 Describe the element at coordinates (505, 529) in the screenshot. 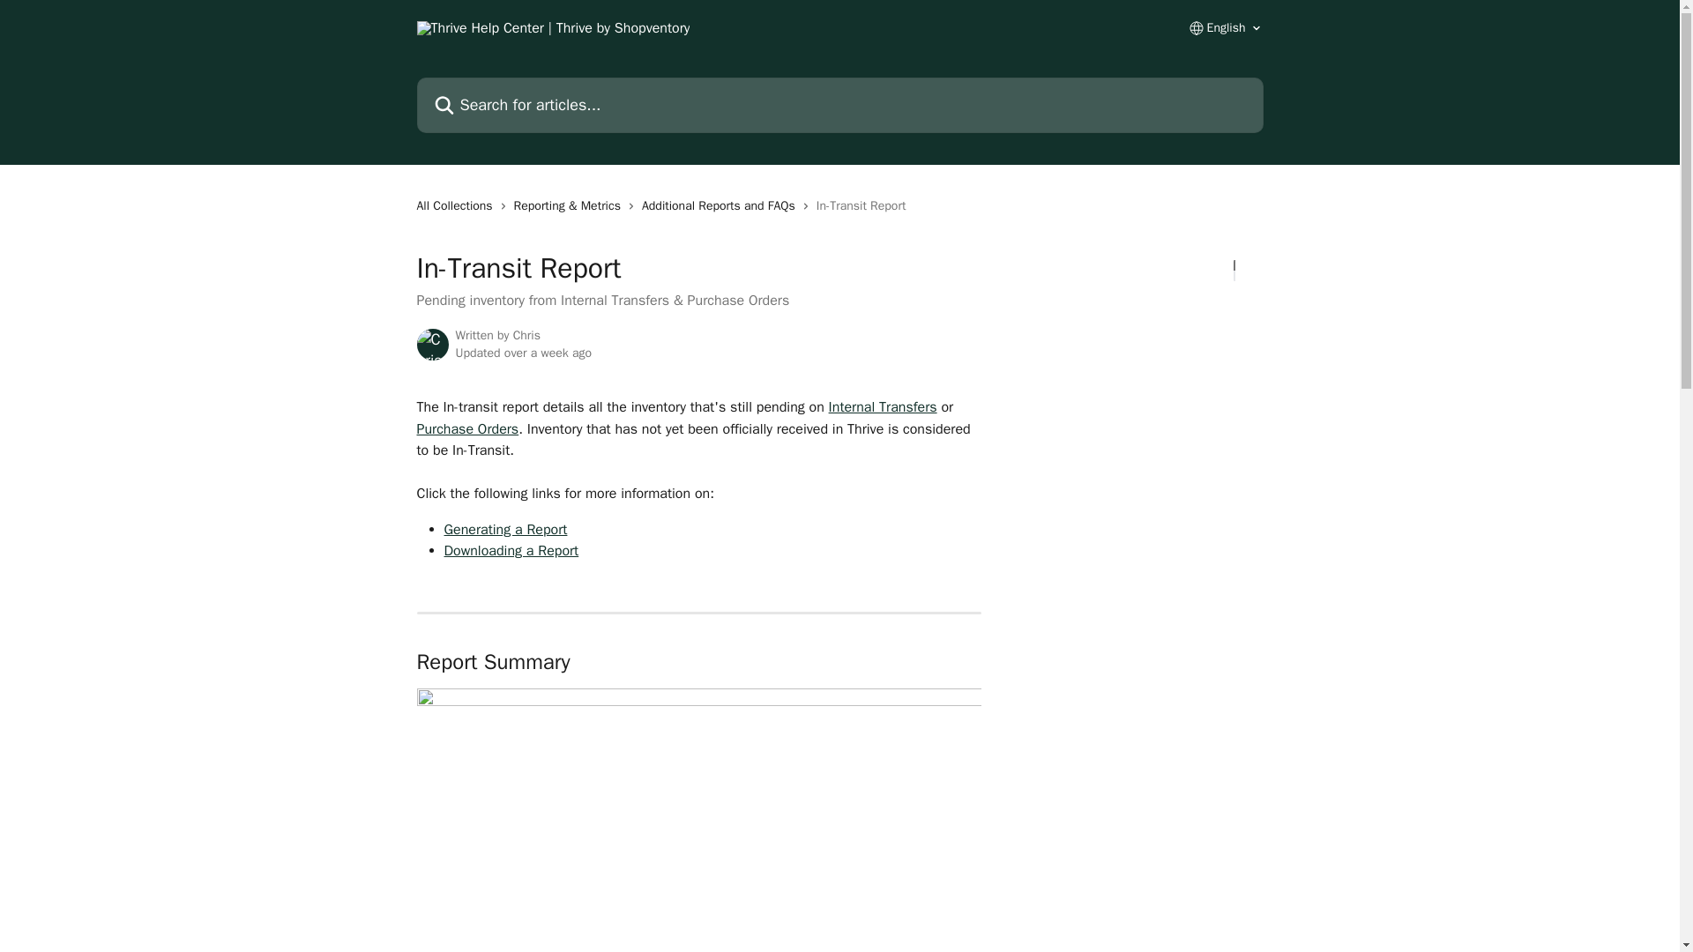

I see `Generating a Report` at that location.